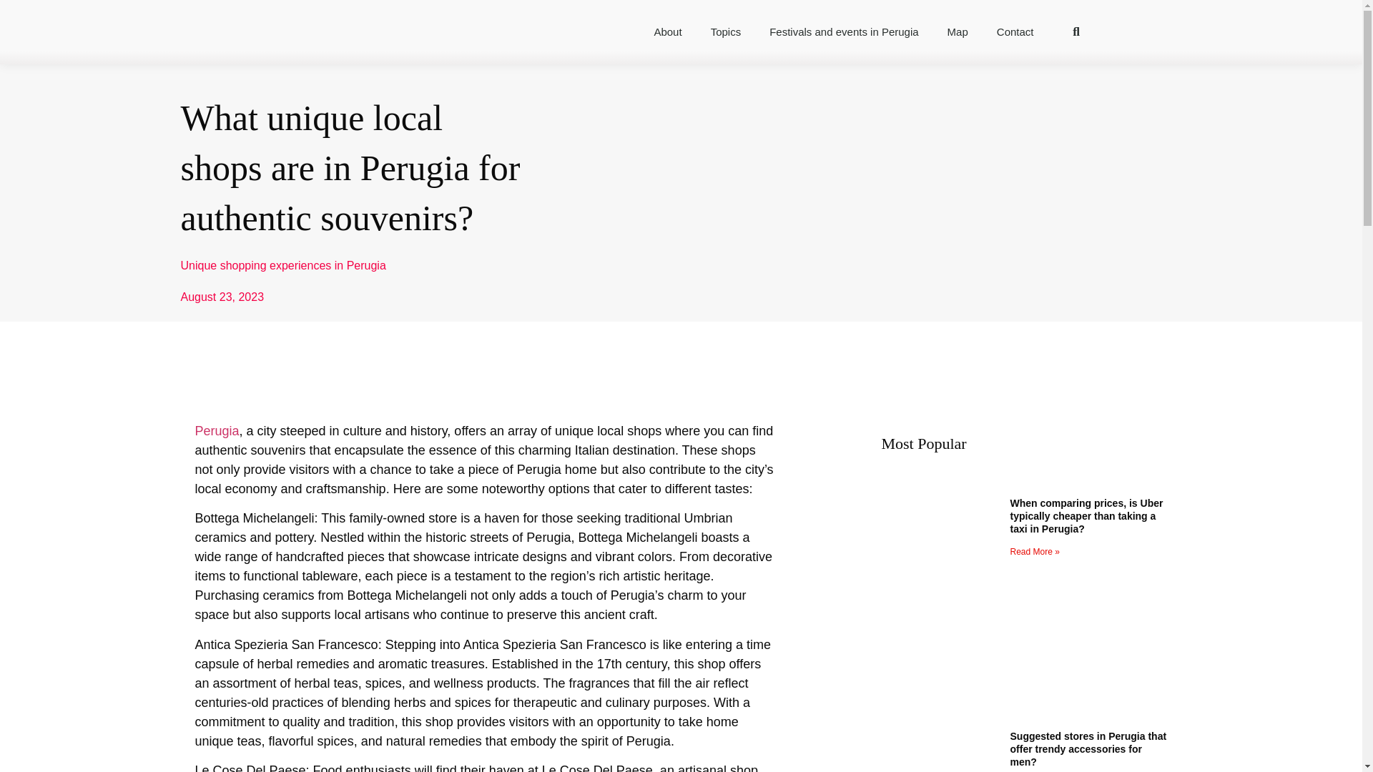 This screenshot has height=772, width=1373. Describe the element at coordinates (726, 31) in the screenshot. I see `Topics` at that location.